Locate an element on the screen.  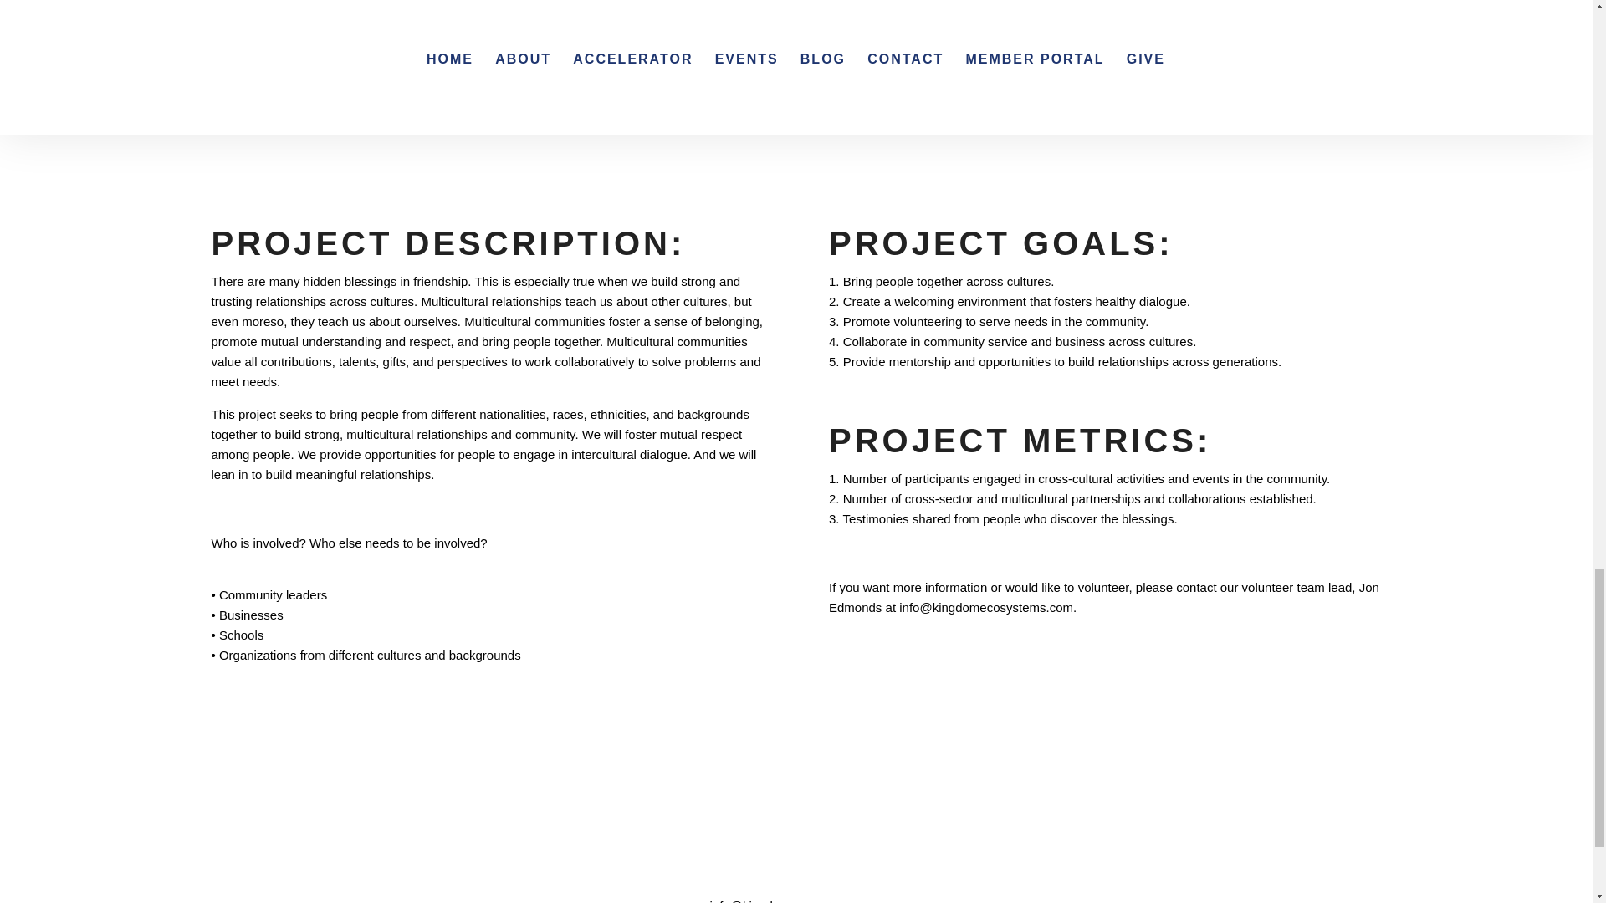
HOME is located at coordinates (435, 848).